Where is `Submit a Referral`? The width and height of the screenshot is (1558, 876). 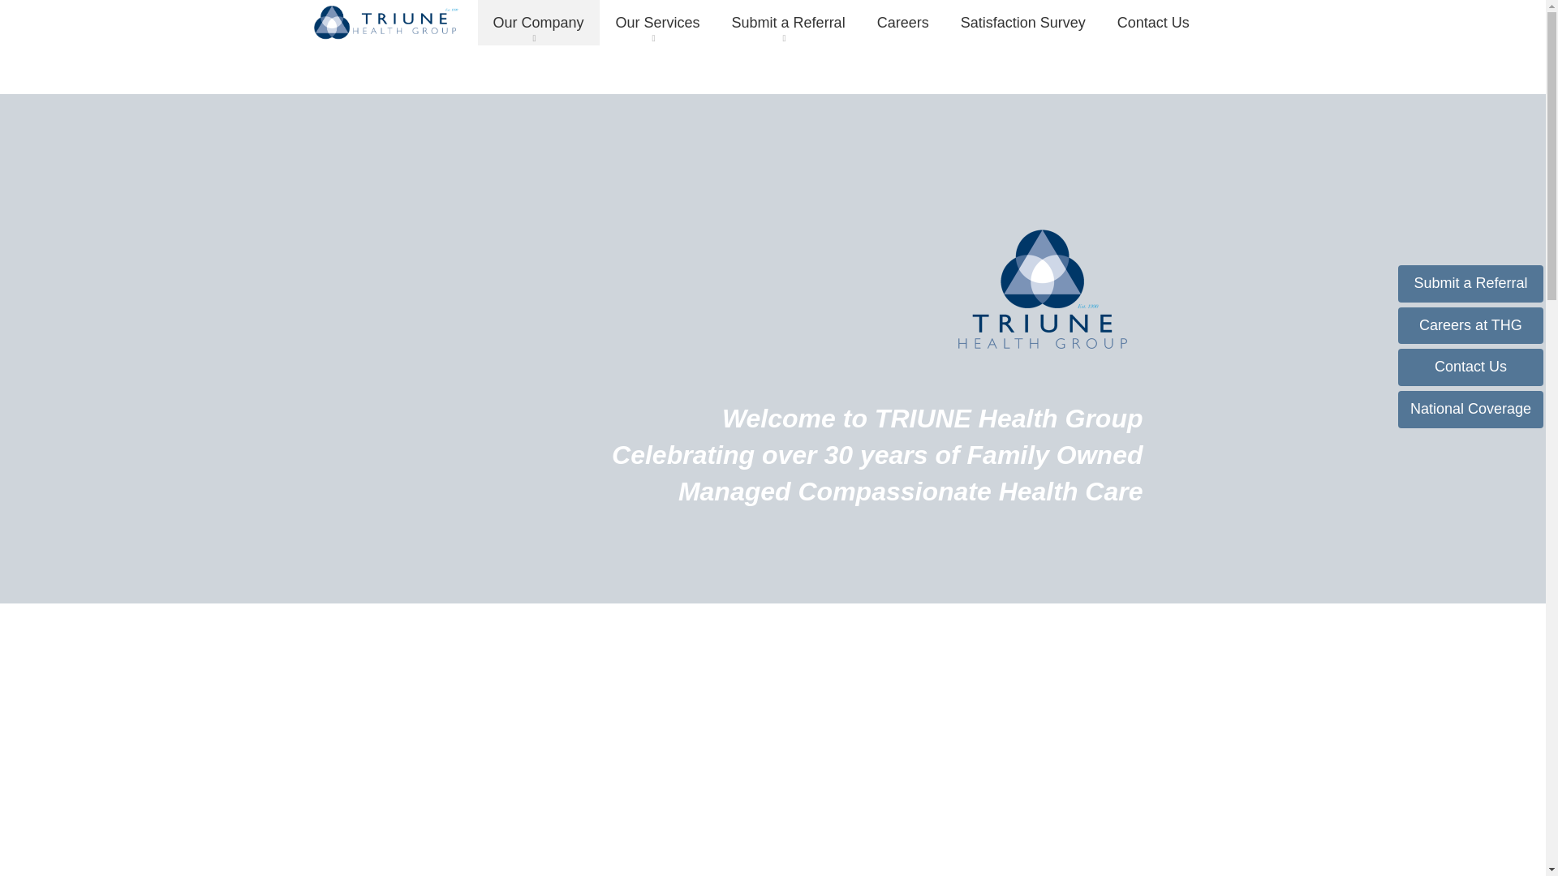 Submit a Referral is located at coordinates (788, 23).